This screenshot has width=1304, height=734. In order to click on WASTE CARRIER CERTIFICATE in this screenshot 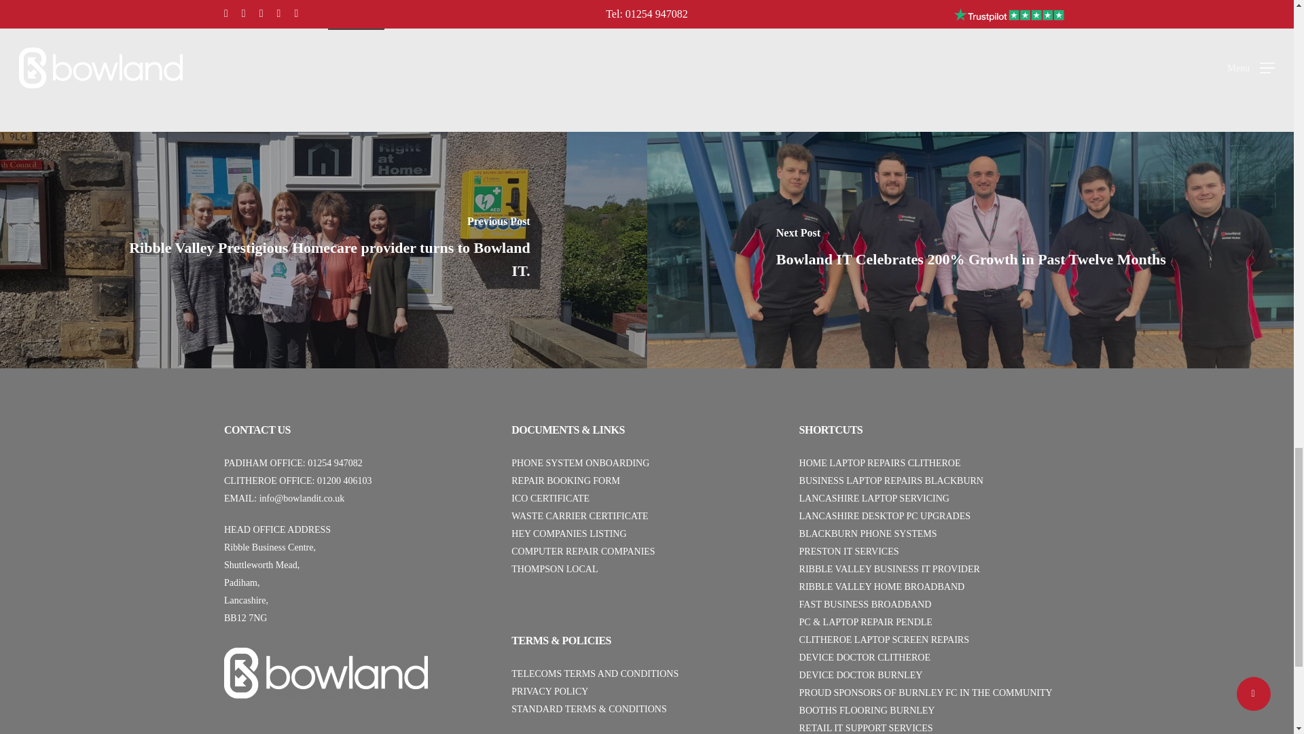, I will do `click(579, 515)`.